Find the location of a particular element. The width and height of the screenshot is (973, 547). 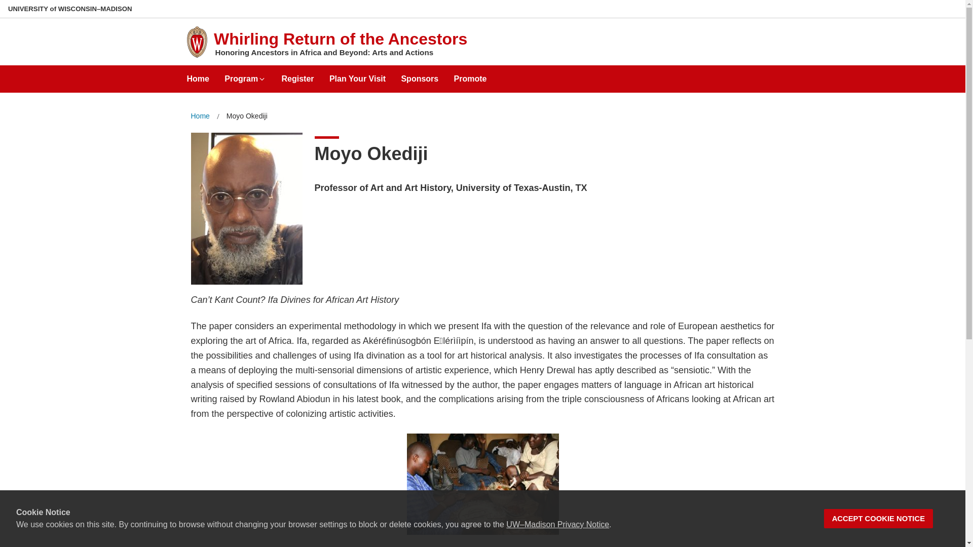

Expand is located at coordinates (261, 79).